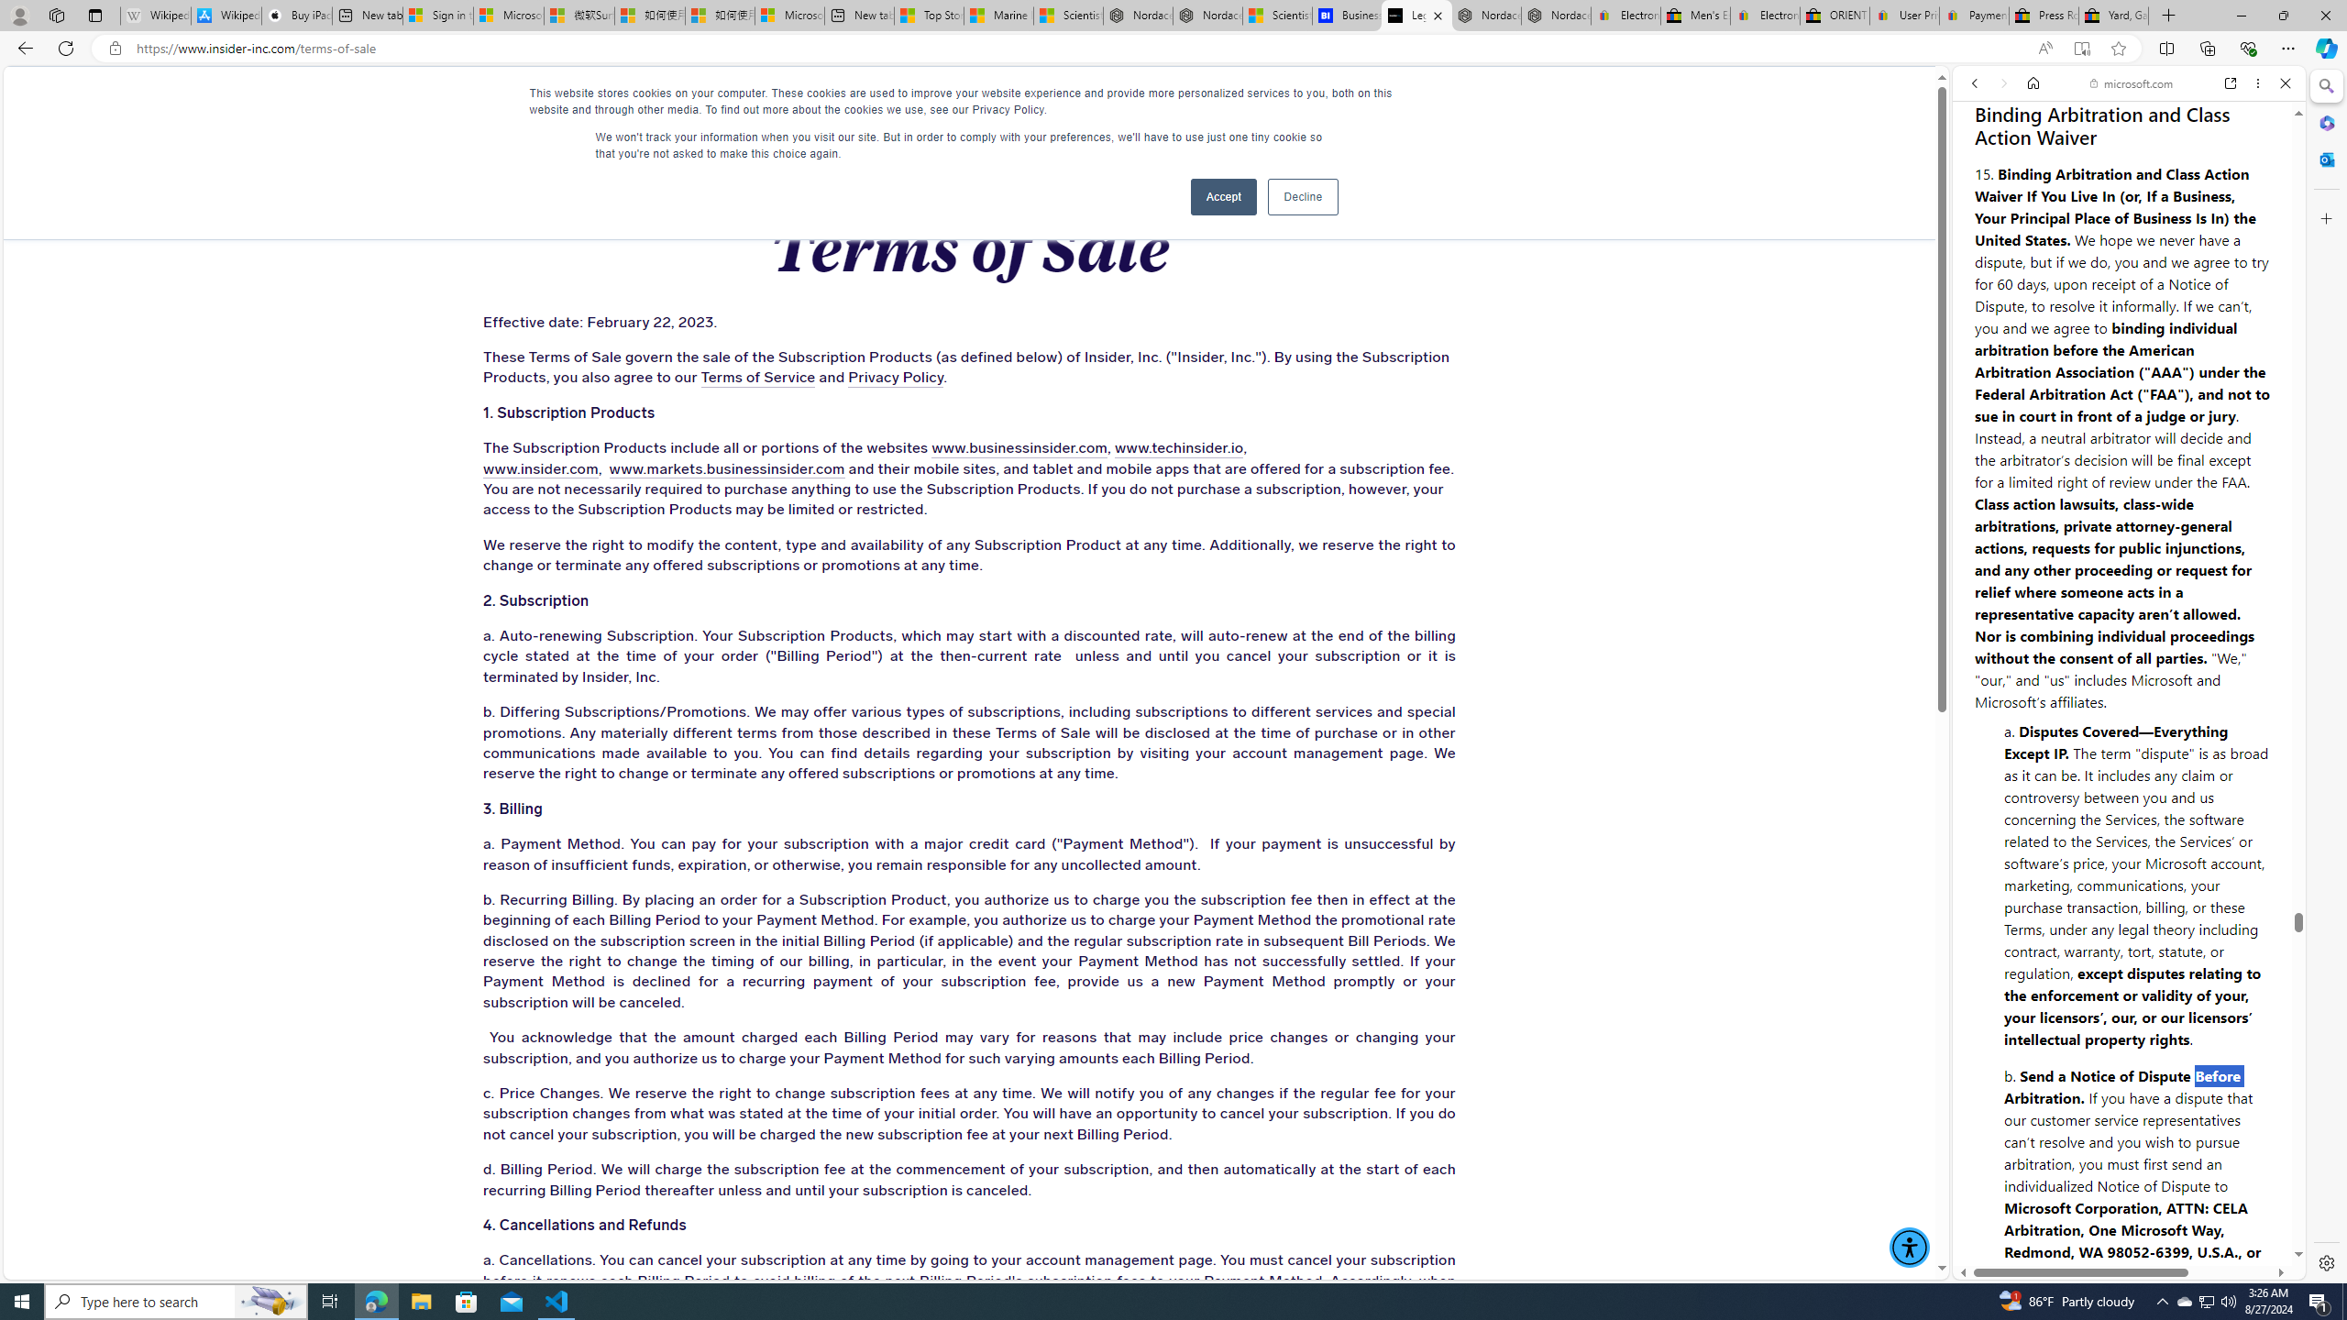 The height and width of the screenshot is (1320, 2347). What do you see at coordinates (970, 102) in the screenshot?
I see `Insider Inc.` at bounding box center [970, 102].